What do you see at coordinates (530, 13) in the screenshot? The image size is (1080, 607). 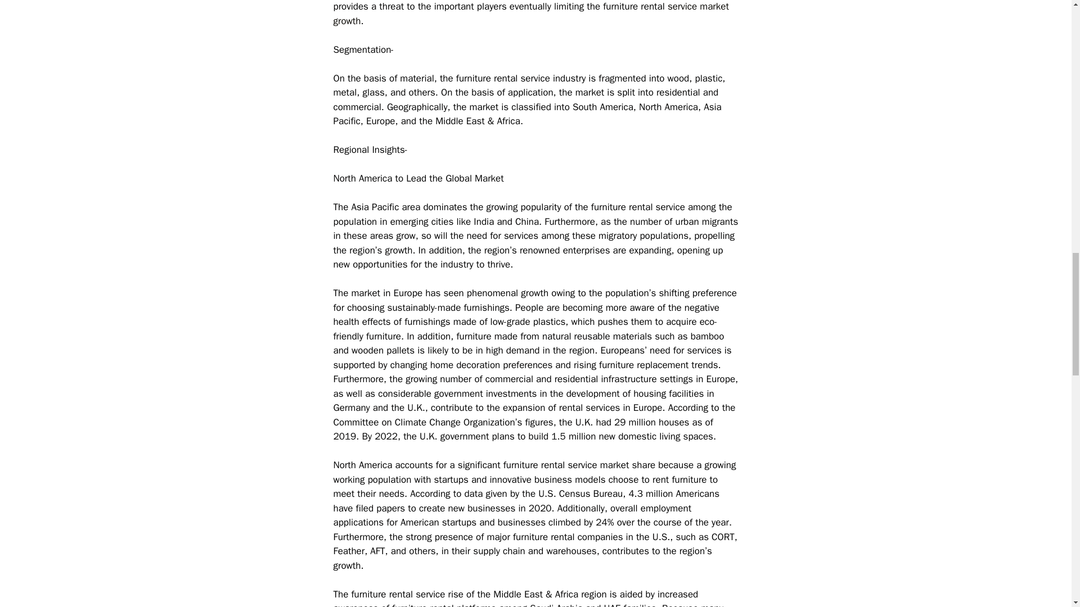 I see `service market growth` at bounding box center [530, 13].